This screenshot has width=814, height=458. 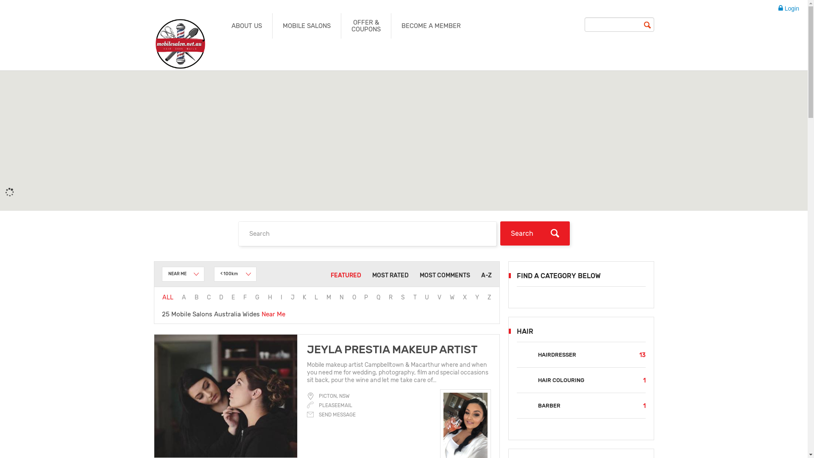 I want to click on V, so click(x=439, y=298).